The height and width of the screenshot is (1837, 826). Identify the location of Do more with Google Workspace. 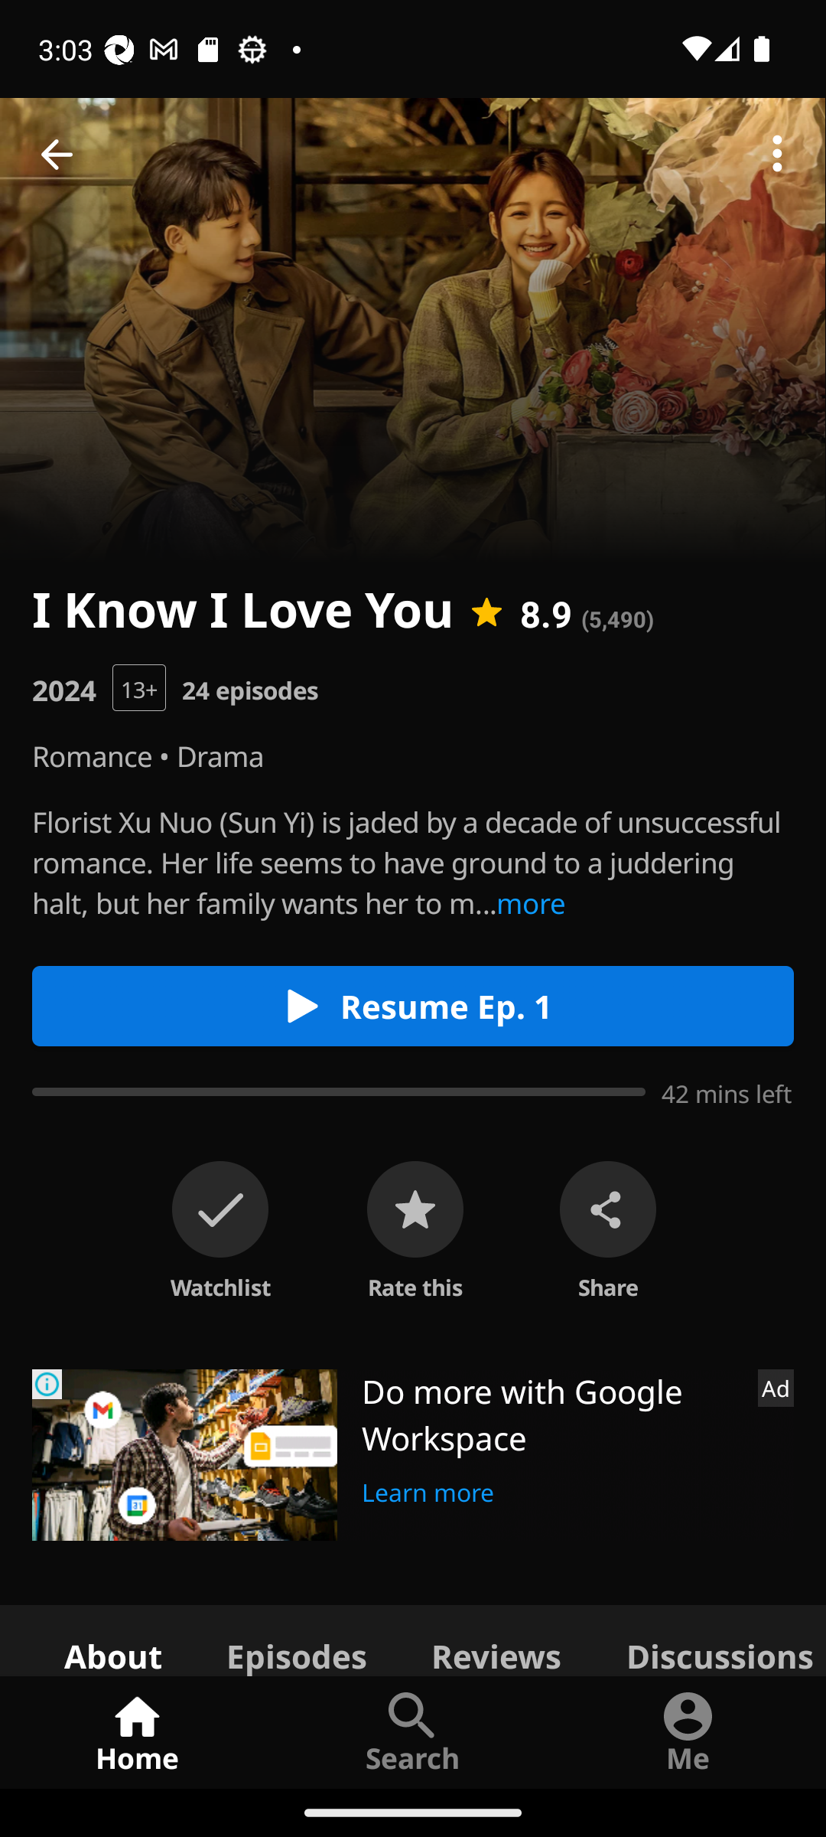
(551, 1414).